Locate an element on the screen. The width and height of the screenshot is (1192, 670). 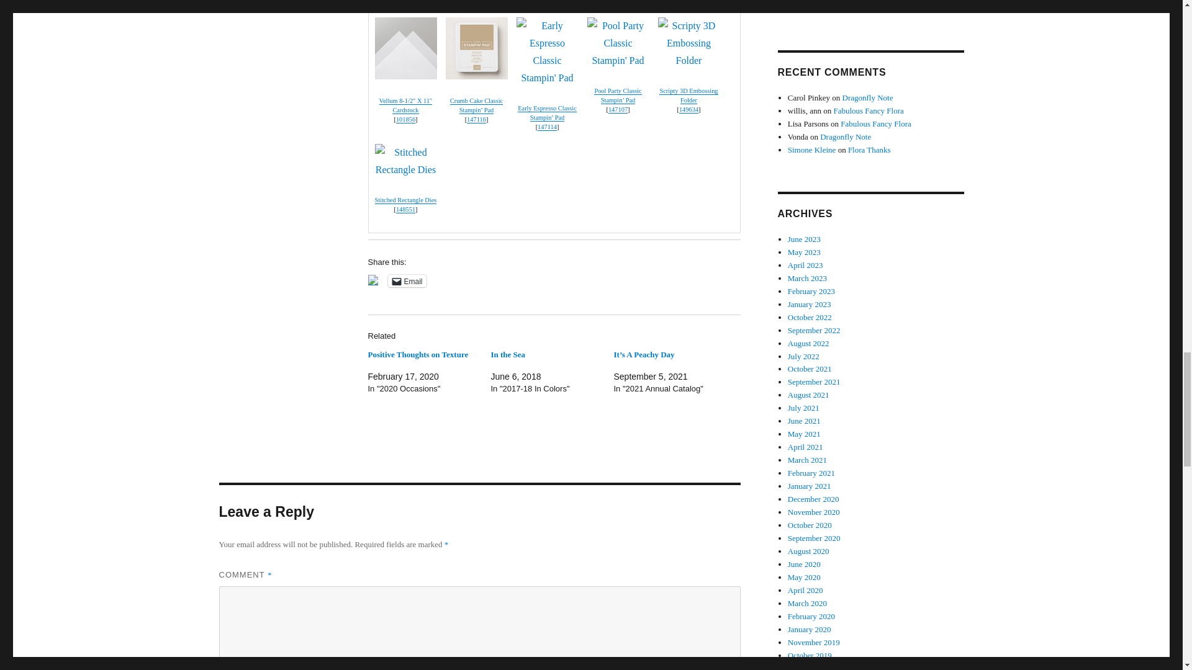
149634 is located at coordinates (689, 109).